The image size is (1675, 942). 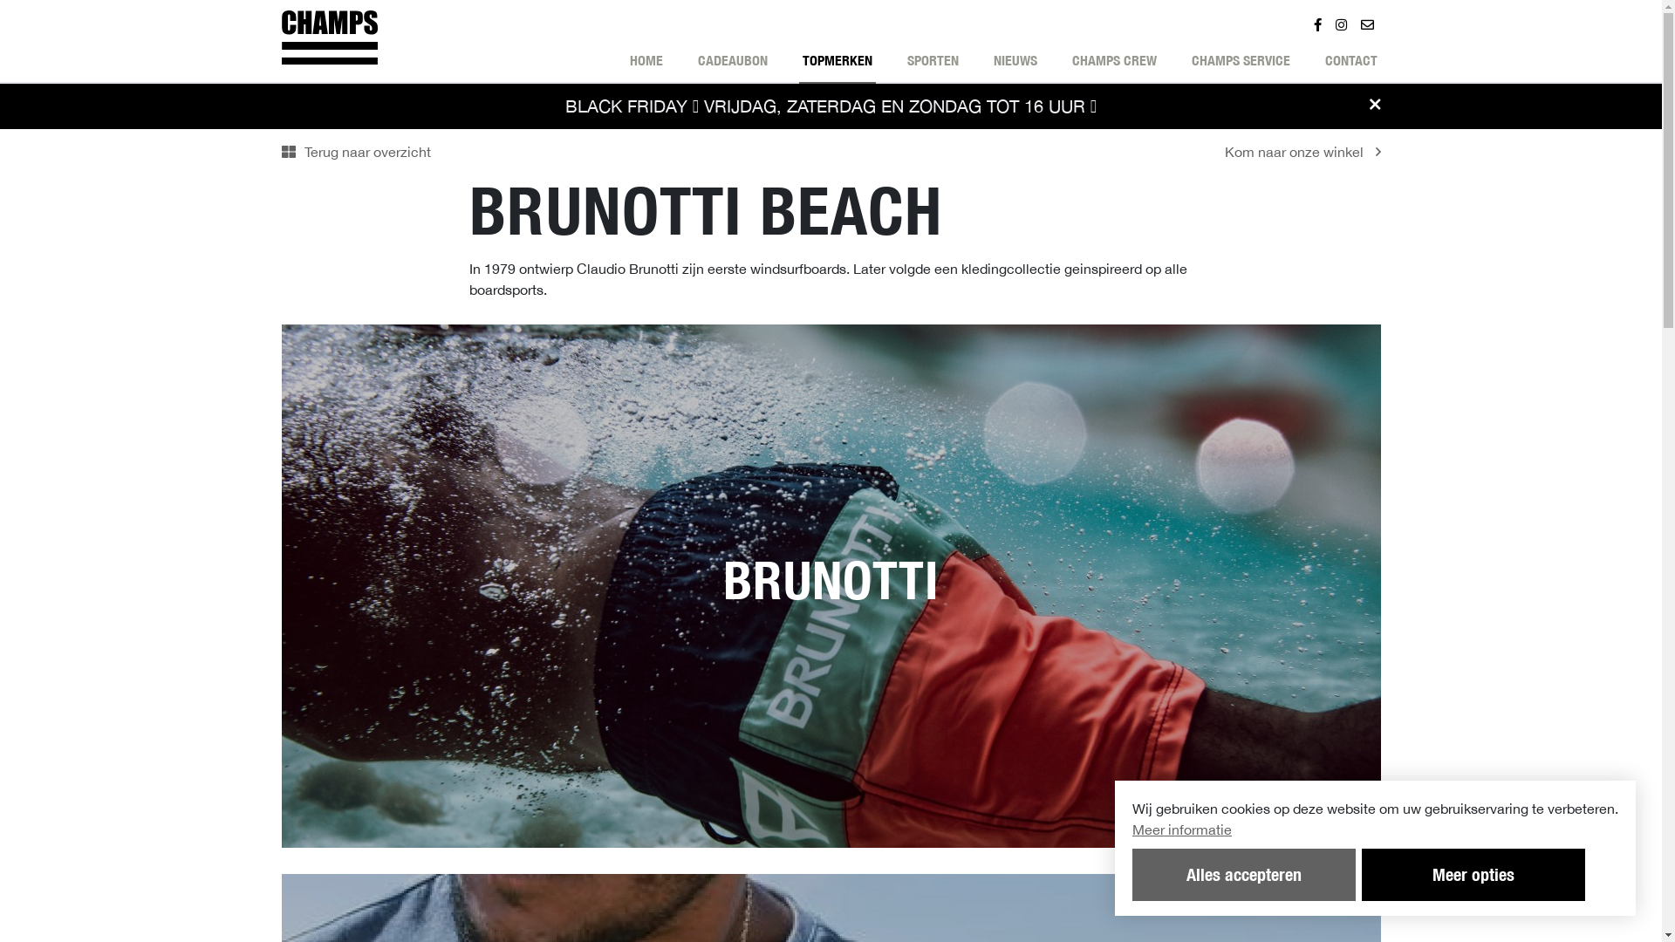 What do you see at coordinates (1340, 29) in the screenshot?
I see `Instagram` at bounding box center [1340, 29].